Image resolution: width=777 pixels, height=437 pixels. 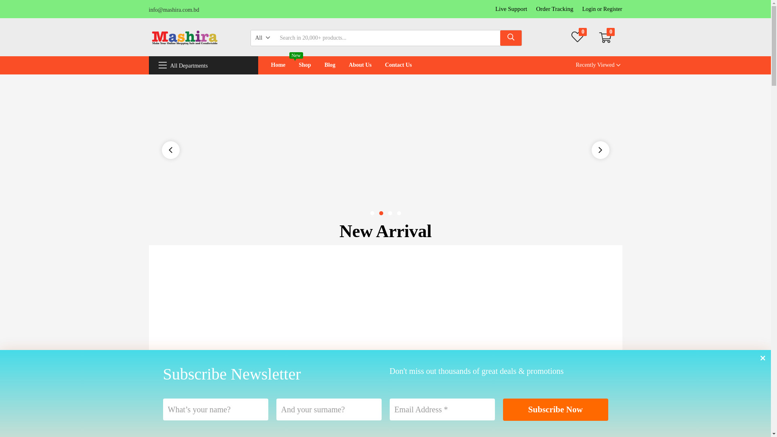 I want to click on Live Support, so click(x=512, y=9).